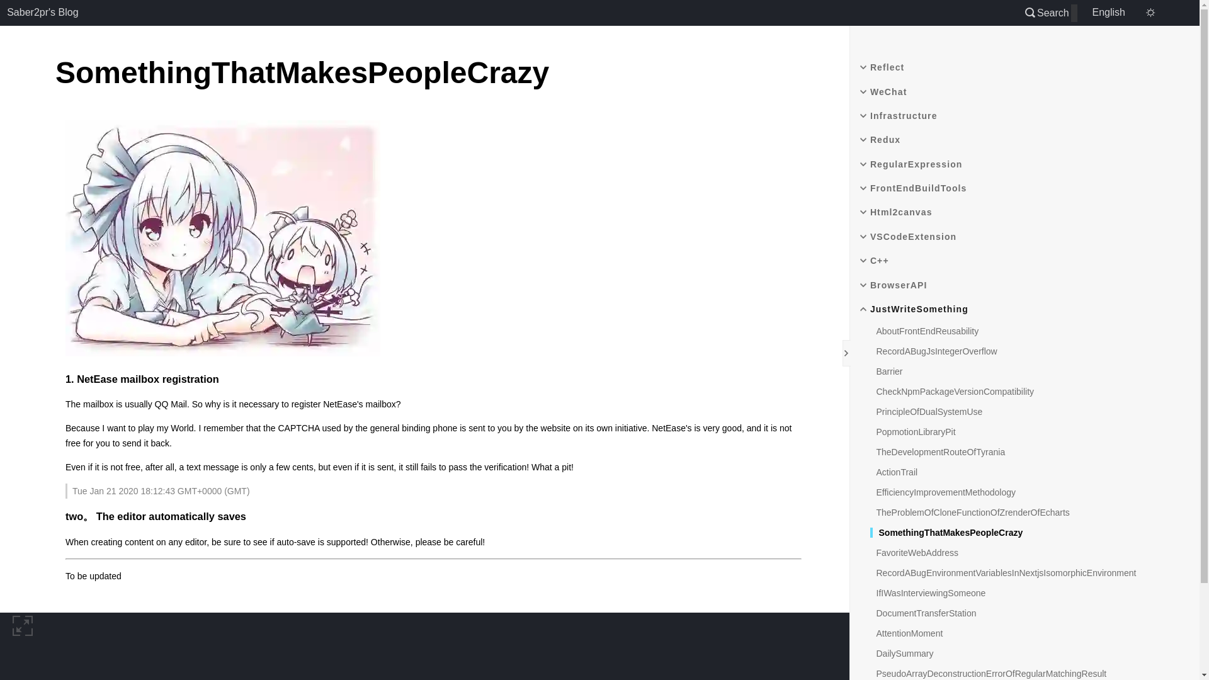  I want to click on AboutFrontEndReusability, so click(924, 331).